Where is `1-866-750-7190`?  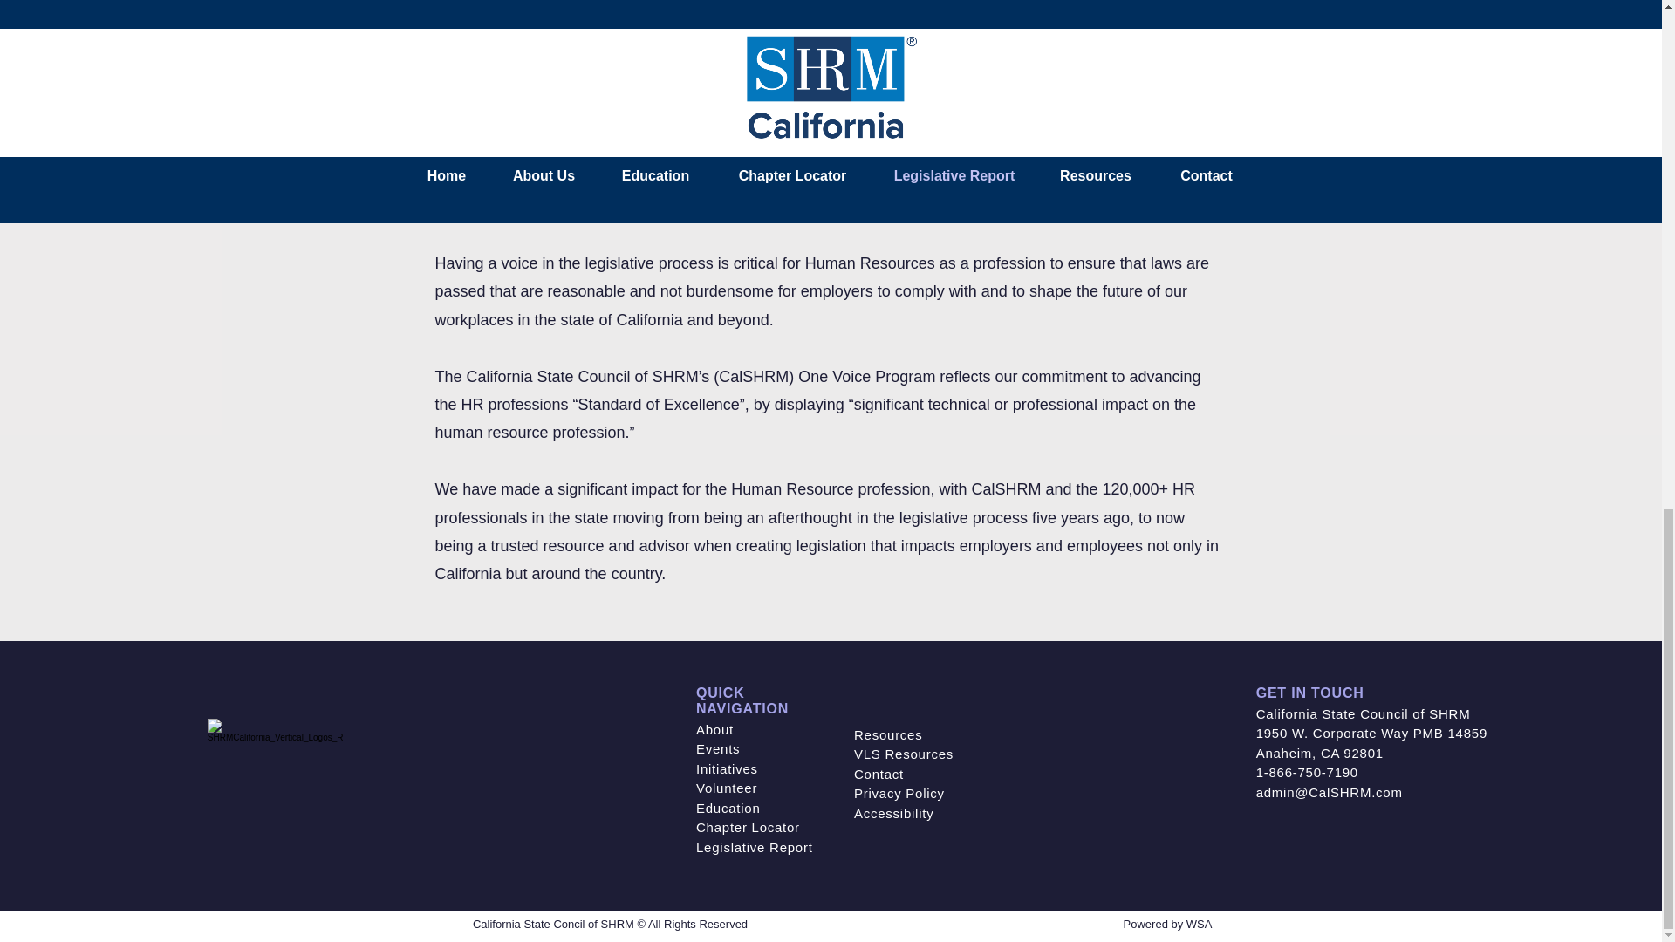 1-866-750-7190 is located at coordinates (1307, 772).